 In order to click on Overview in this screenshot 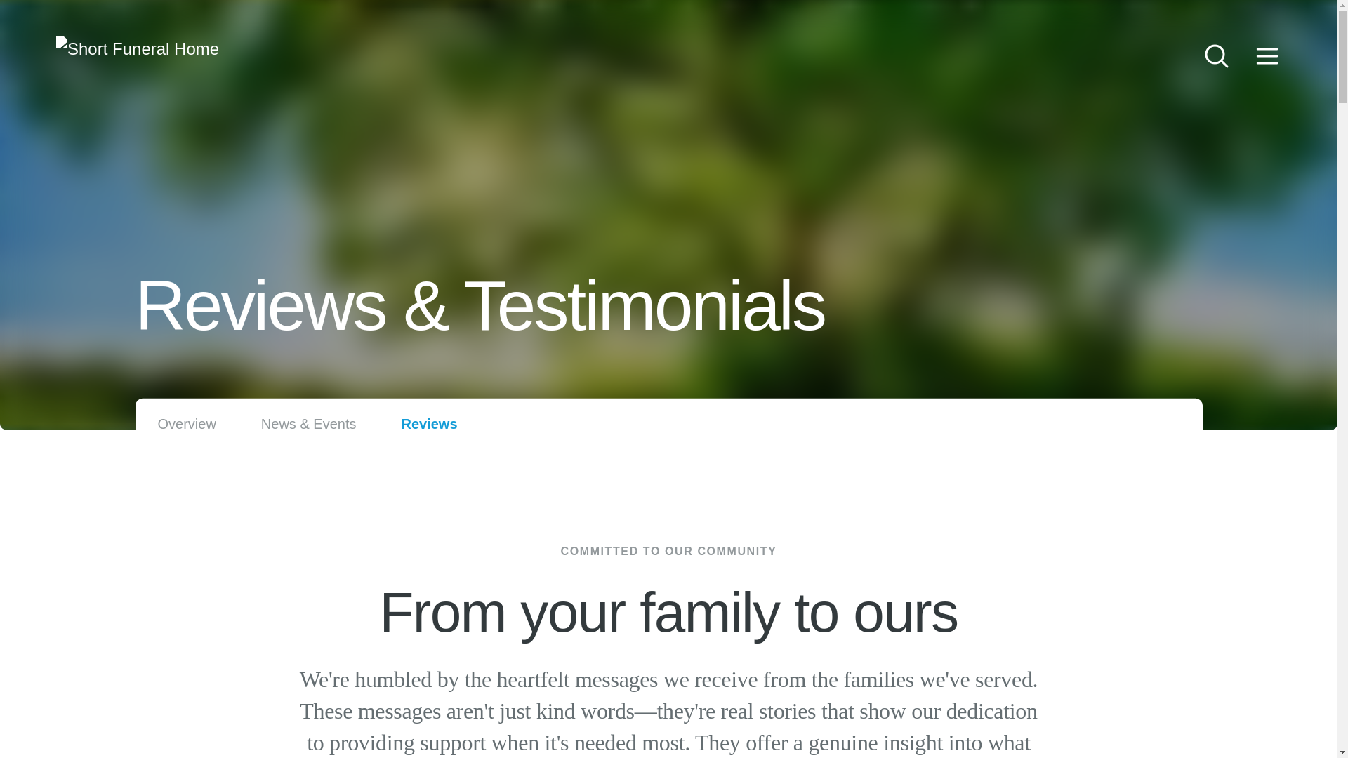, I will do `click(187, 424)`.